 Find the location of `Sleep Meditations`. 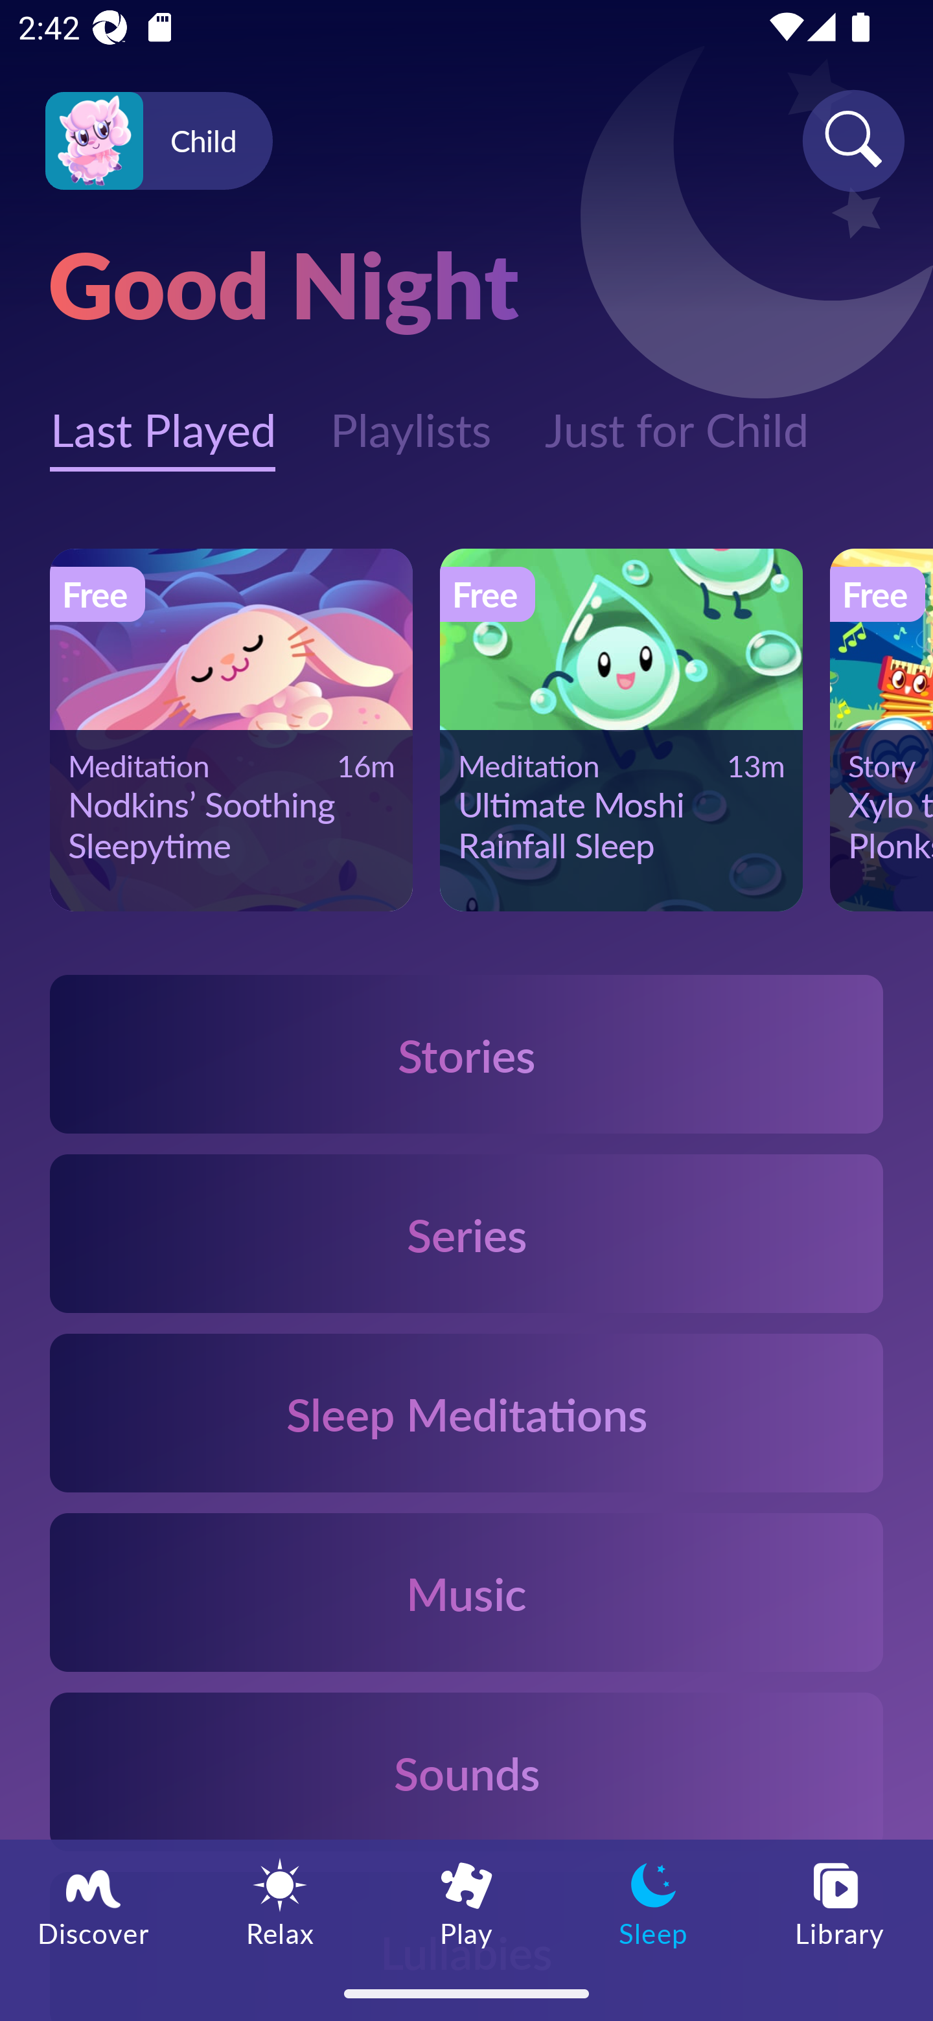

Sleep Meditations is located at coordinates (466, 1413).